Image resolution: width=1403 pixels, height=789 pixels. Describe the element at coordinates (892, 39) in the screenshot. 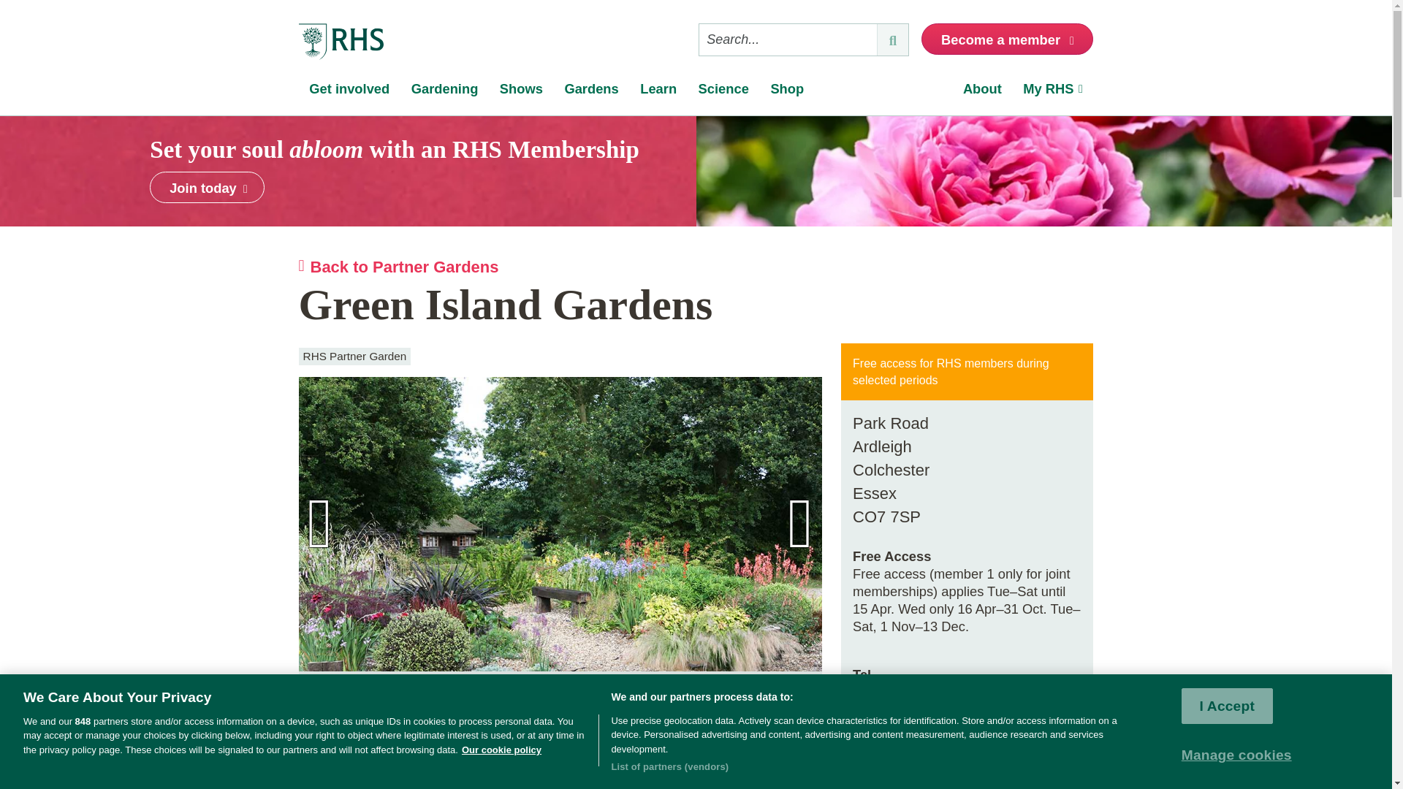

I see `Submit` at that location.